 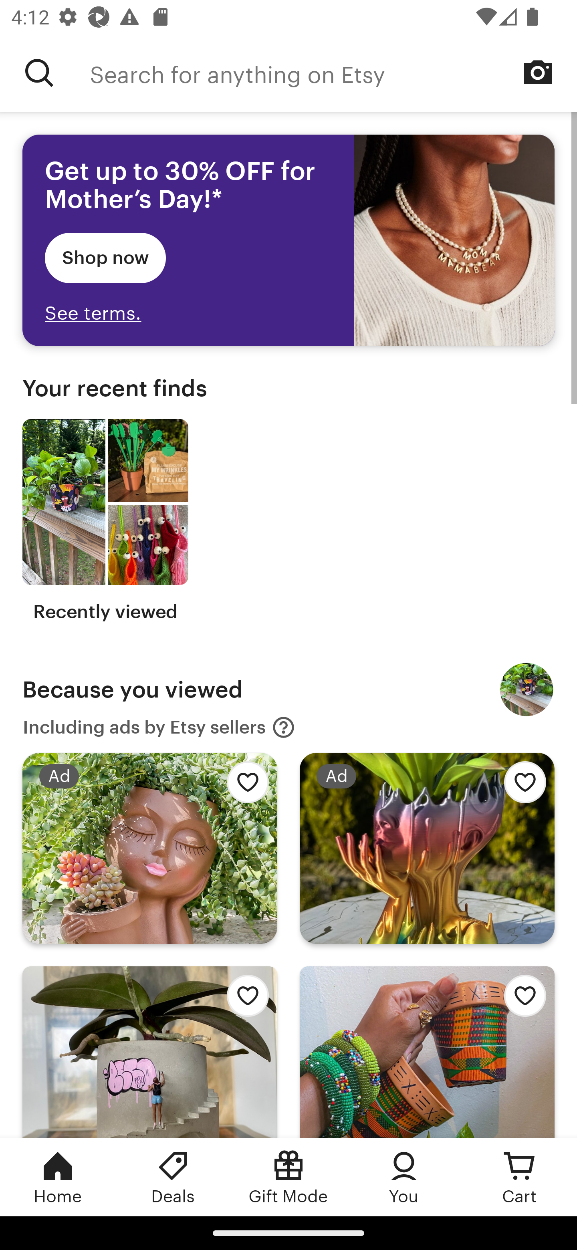 I want to click on Search for anything on Etsy, so click(x=333, y=73).